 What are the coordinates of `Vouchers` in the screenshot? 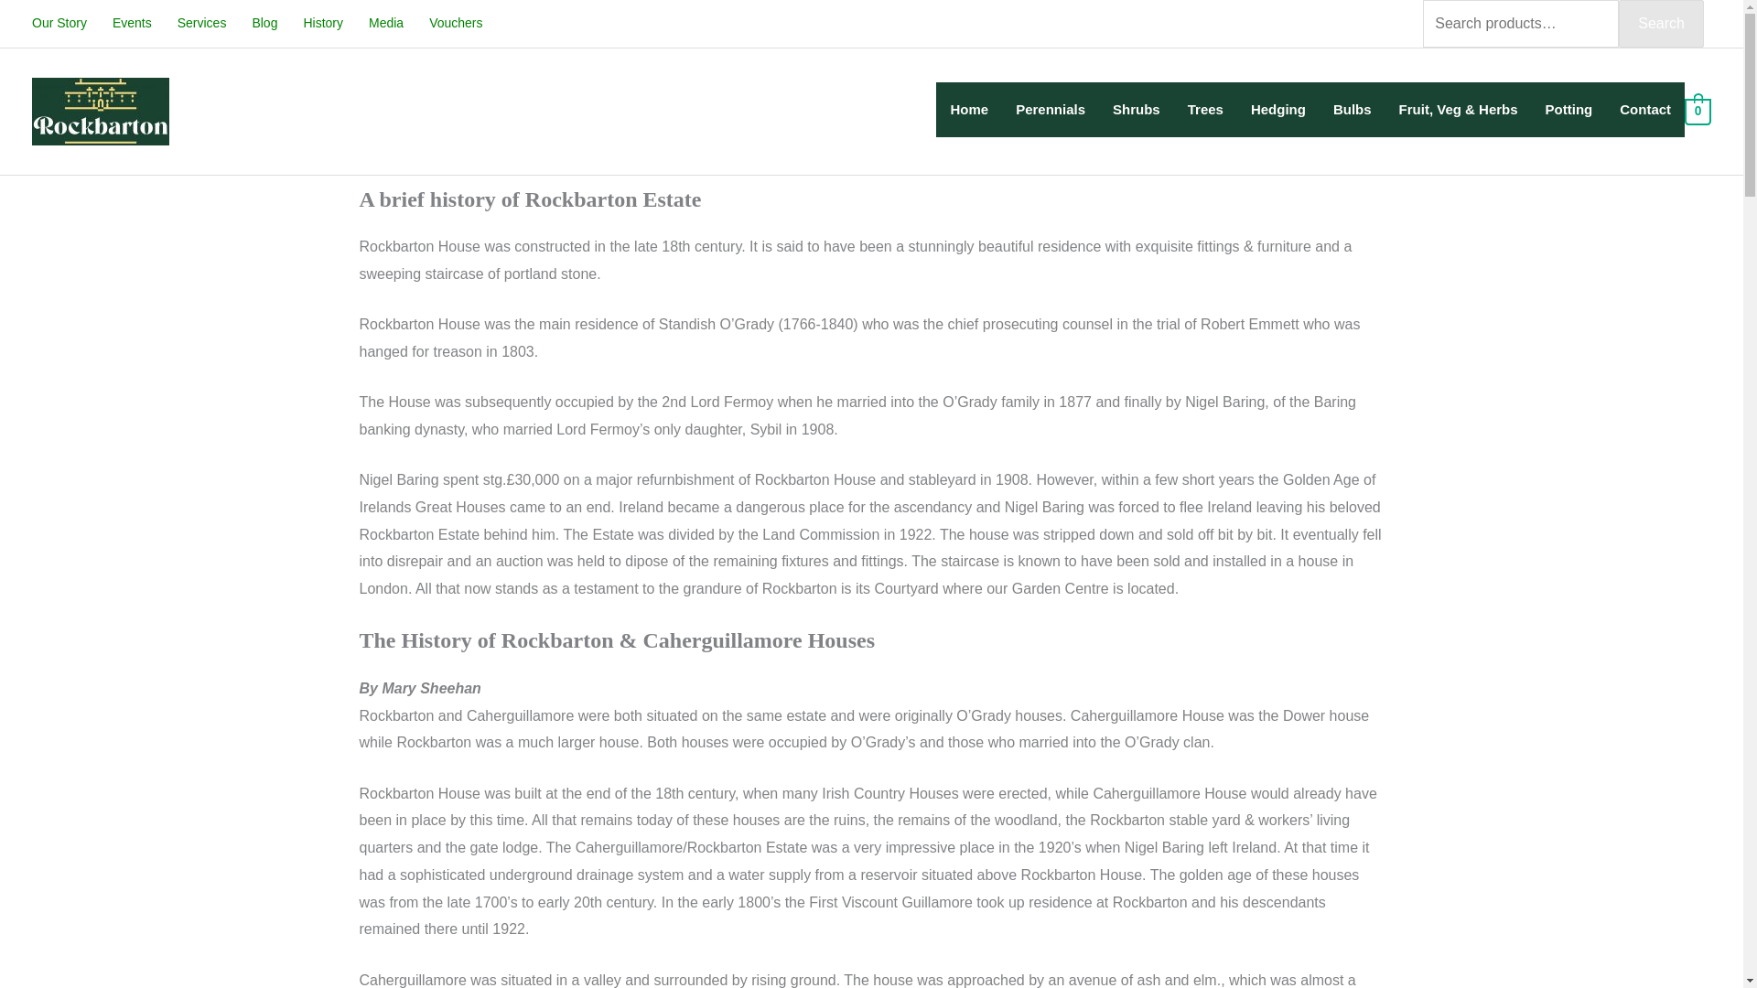 It's located at (456, 23).